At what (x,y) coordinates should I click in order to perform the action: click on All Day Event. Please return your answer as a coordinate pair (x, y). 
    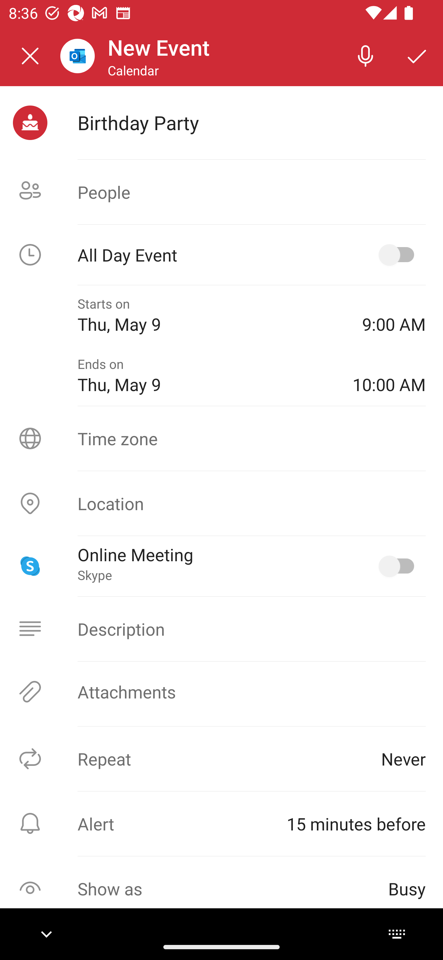
    Looking at the image, I should click on (221, 255).